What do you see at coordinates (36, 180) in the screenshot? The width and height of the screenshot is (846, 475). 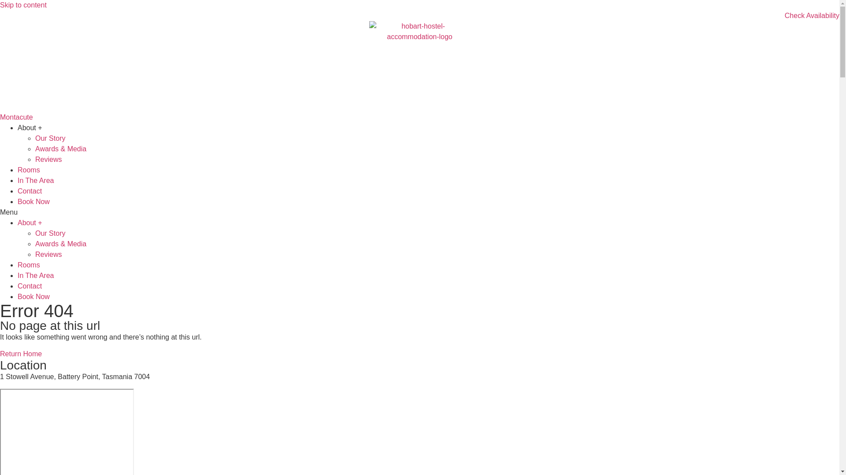 I see `In The Area` at bounding box center [36, 180].